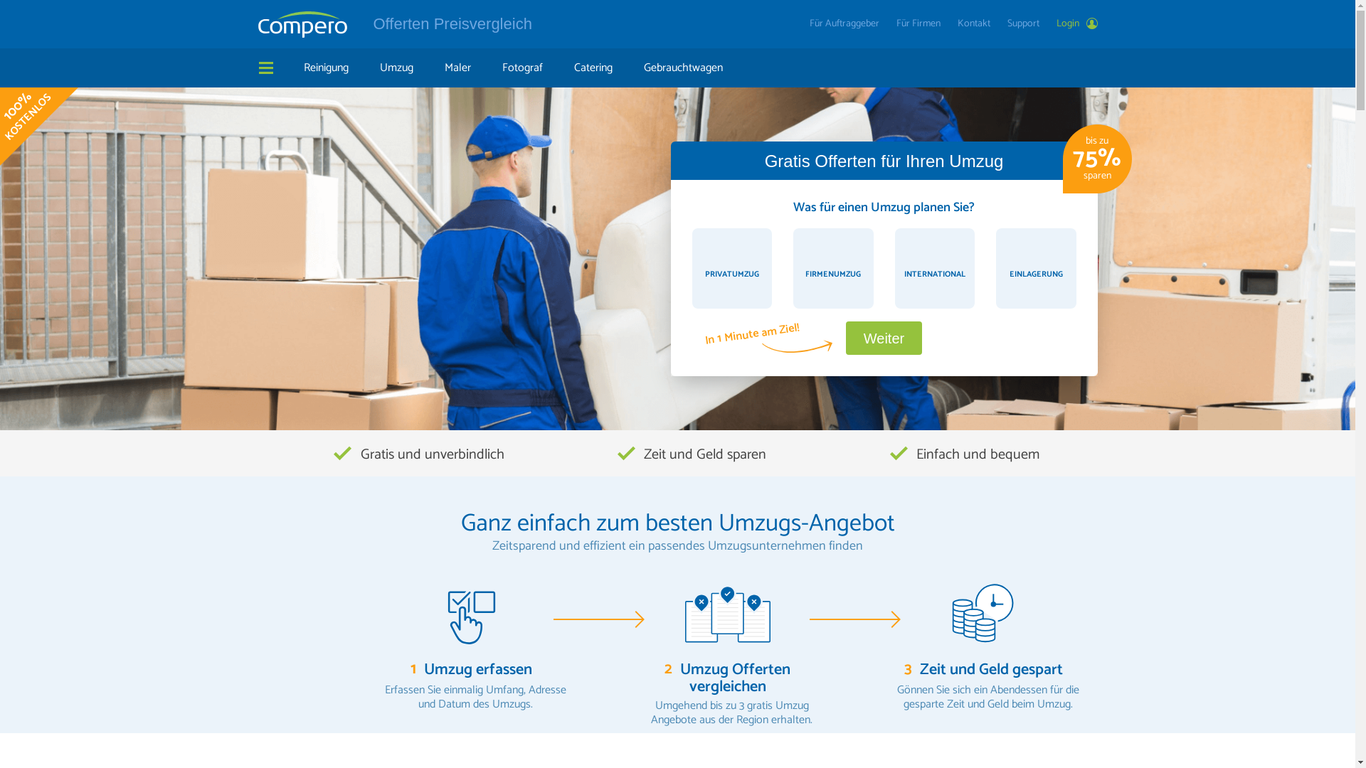 The width and height of the screenshot is (1366, 768). I want to click on Catering, so click(593, 68).